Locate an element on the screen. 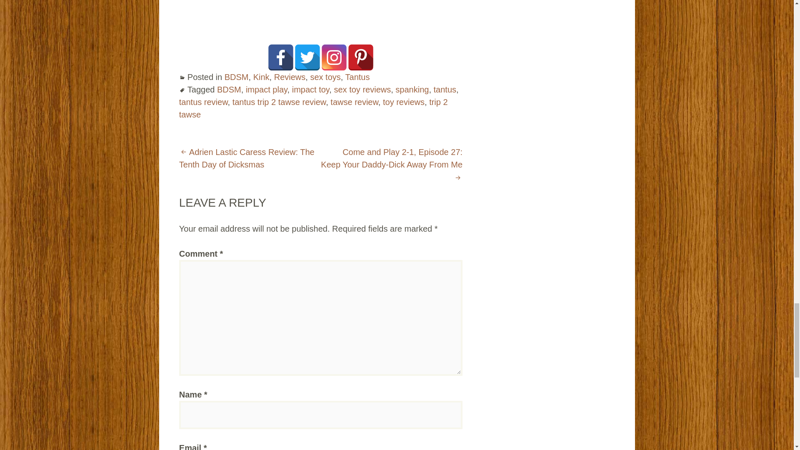 Image resolution: width=800 pixels, height=450 pixels. Twitter is located at coordinates (307, 57).